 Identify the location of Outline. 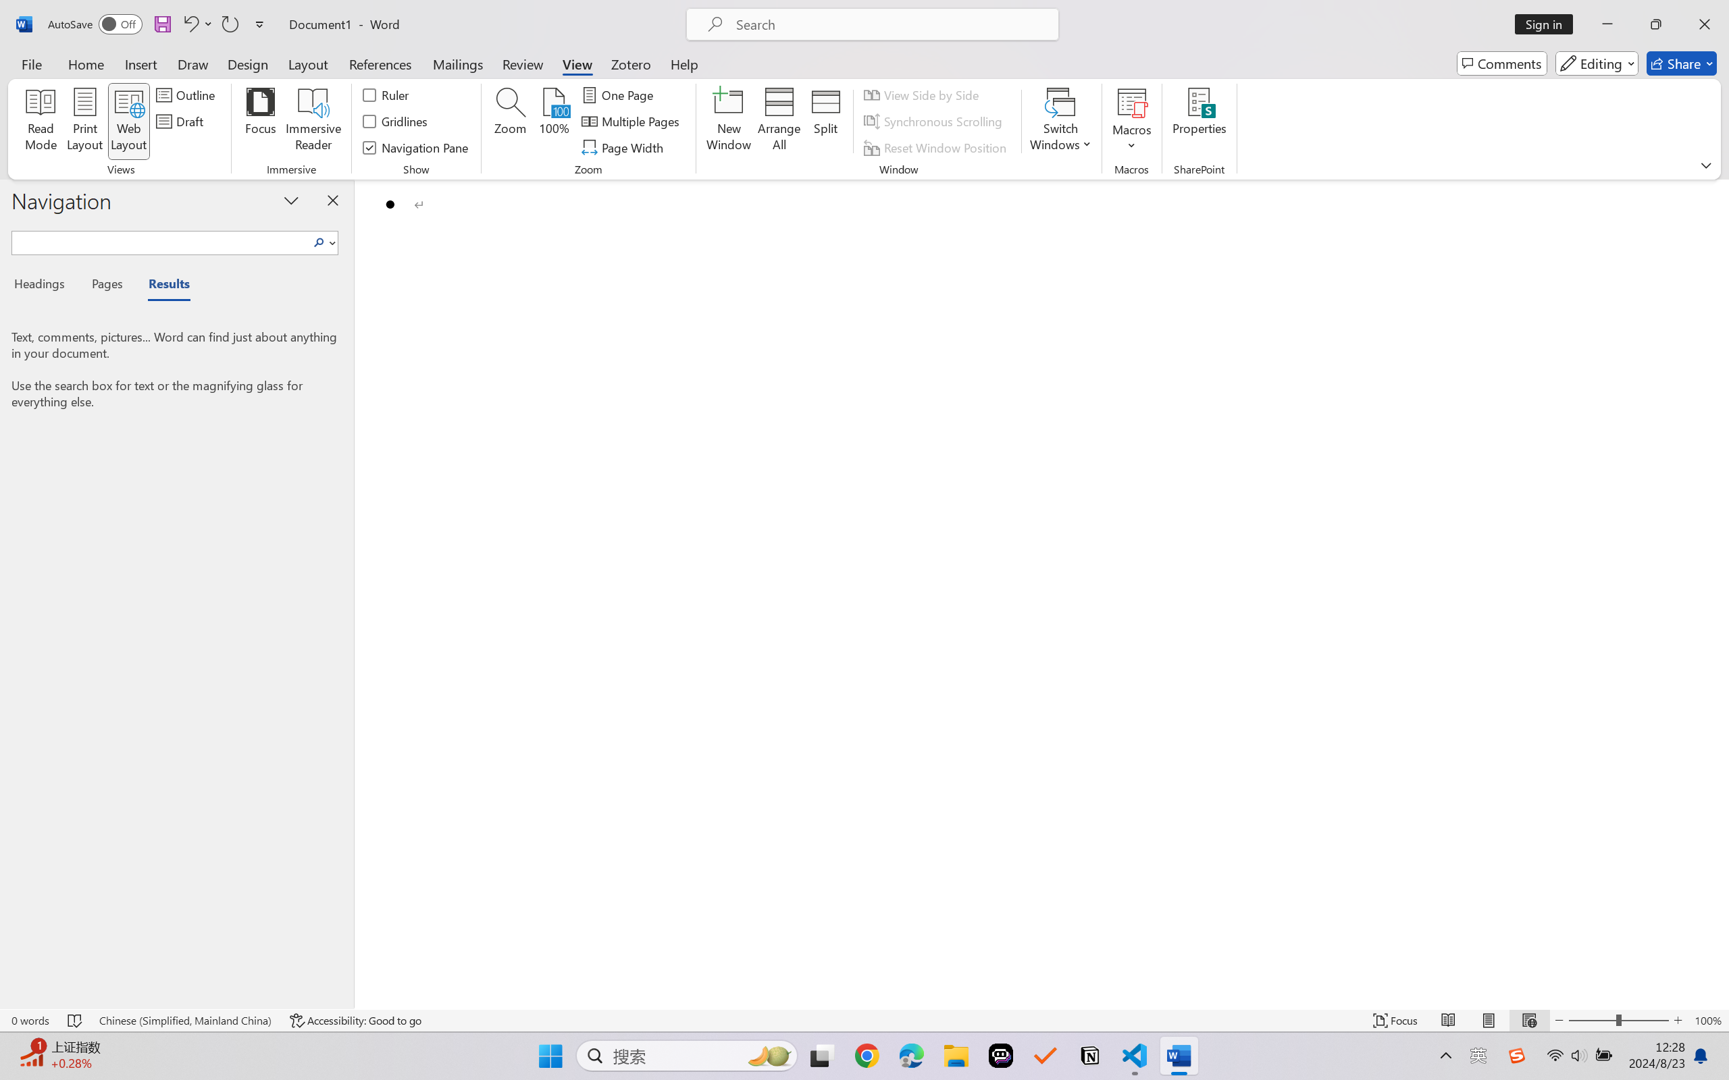
(188, 94).